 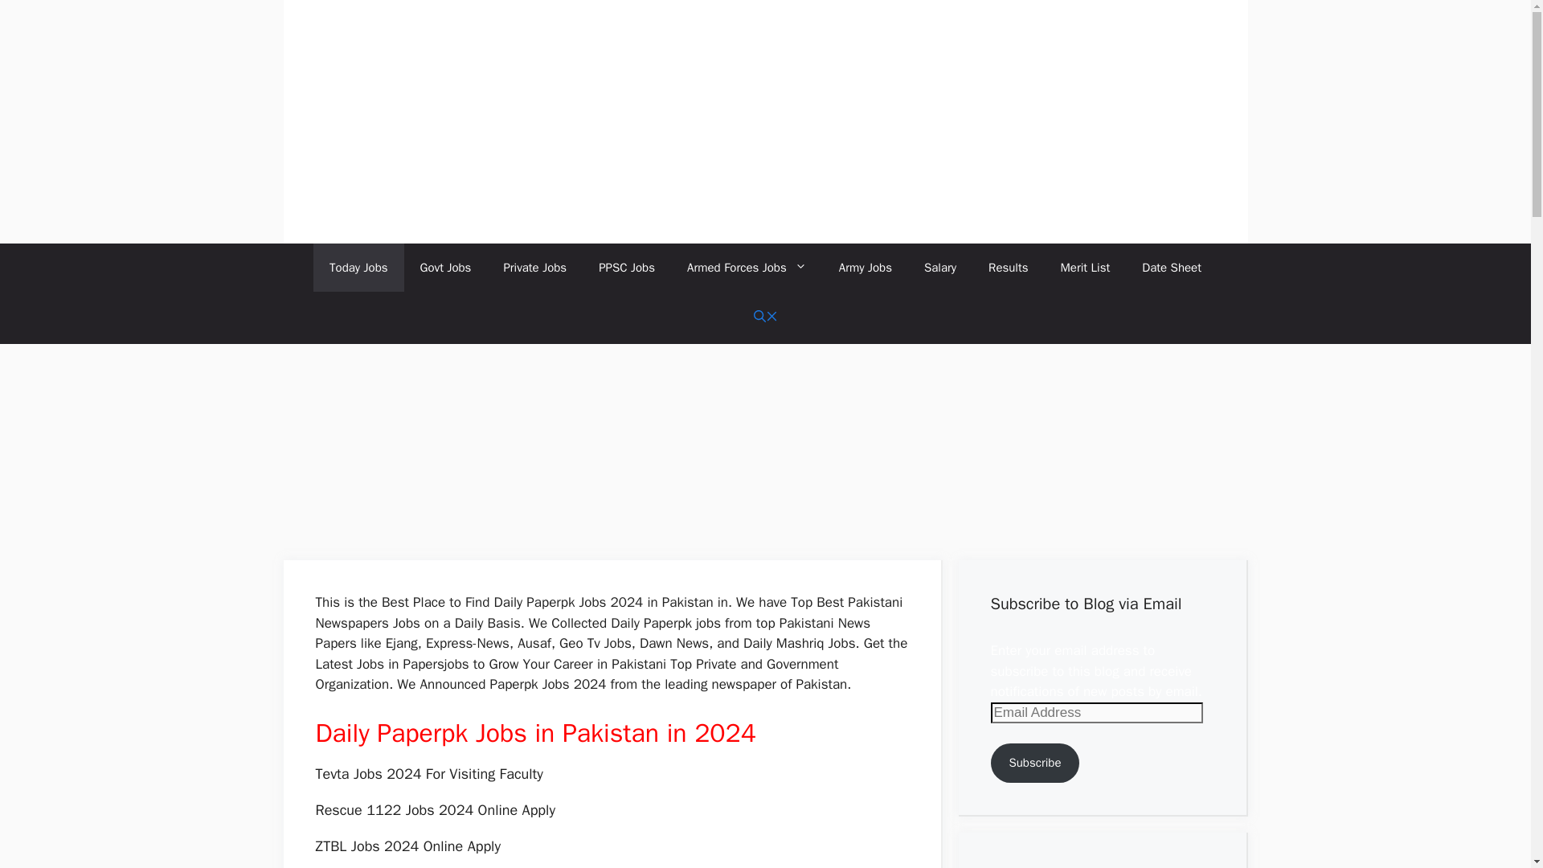 What do you see at coordinates (358, 267) in the screenshot?
I see `Today Jobs` at bounding box center [358, 267].